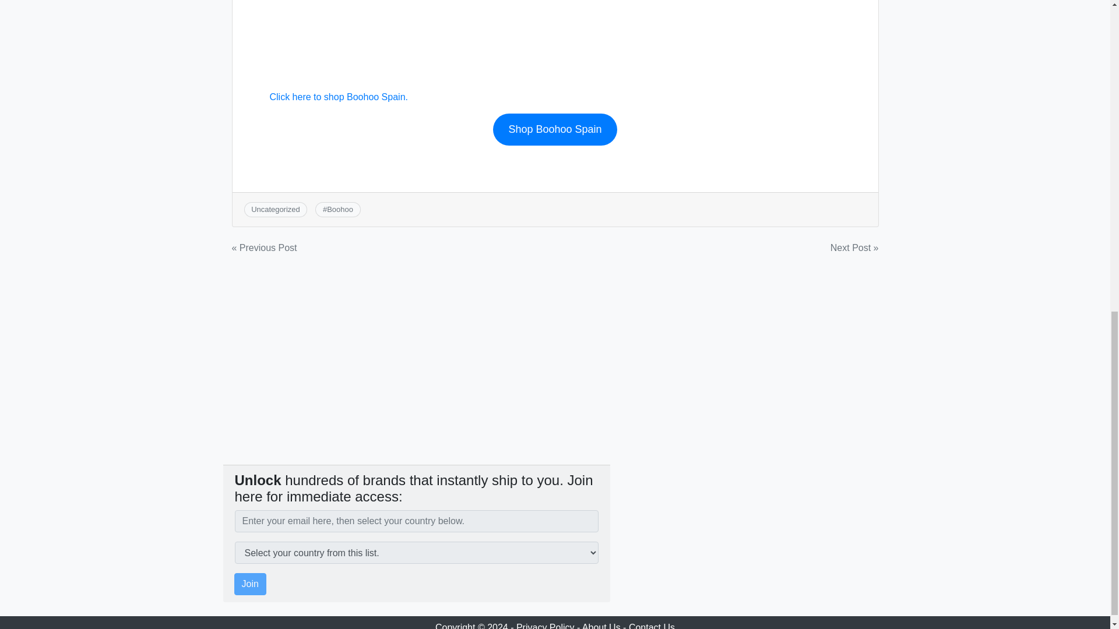 Image resolution: width=1119 pixels, height=629 pixels. Describe the element at coordinates (340, 210) in the screenshot. I see `Boohoo` at that location.